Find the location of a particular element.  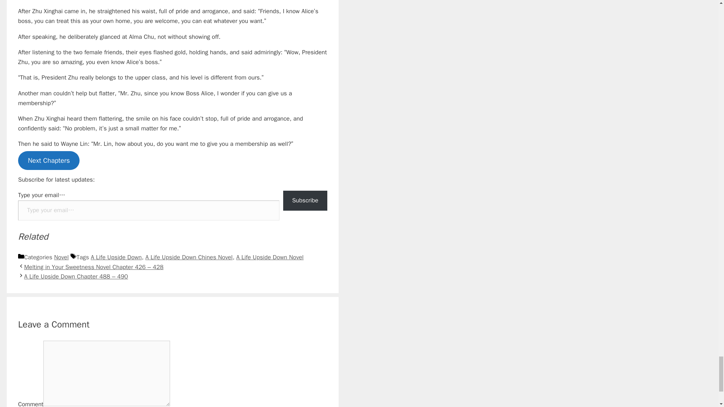

Please fill in this field. is located at coordinates (149, 210).